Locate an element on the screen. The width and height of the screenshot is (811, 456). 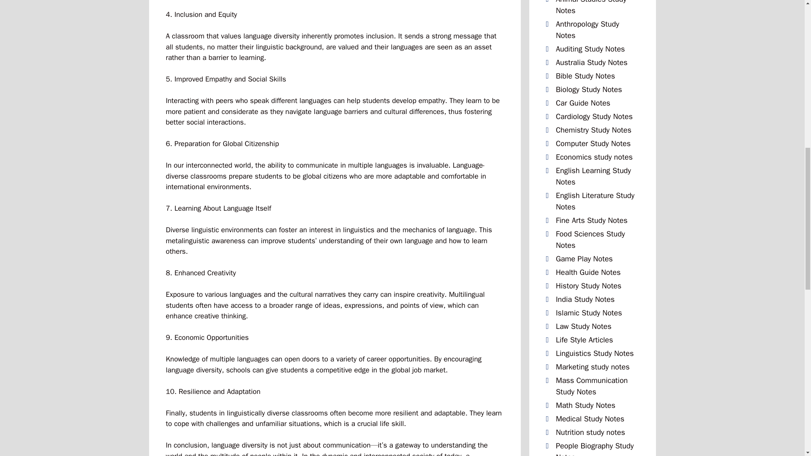
Biology Study Notes is located at coordinates (589, 89).